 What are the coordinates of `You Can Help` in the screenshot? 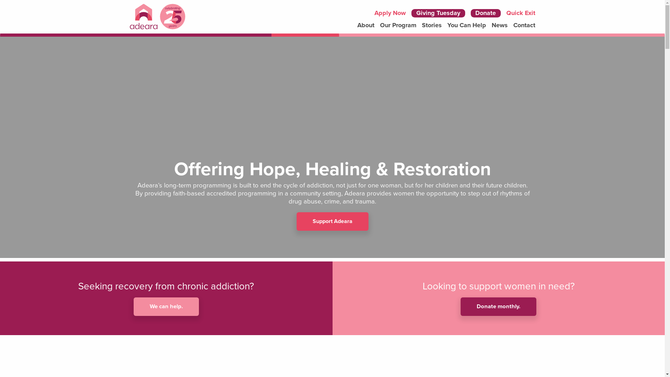 It's located at (467, 25).